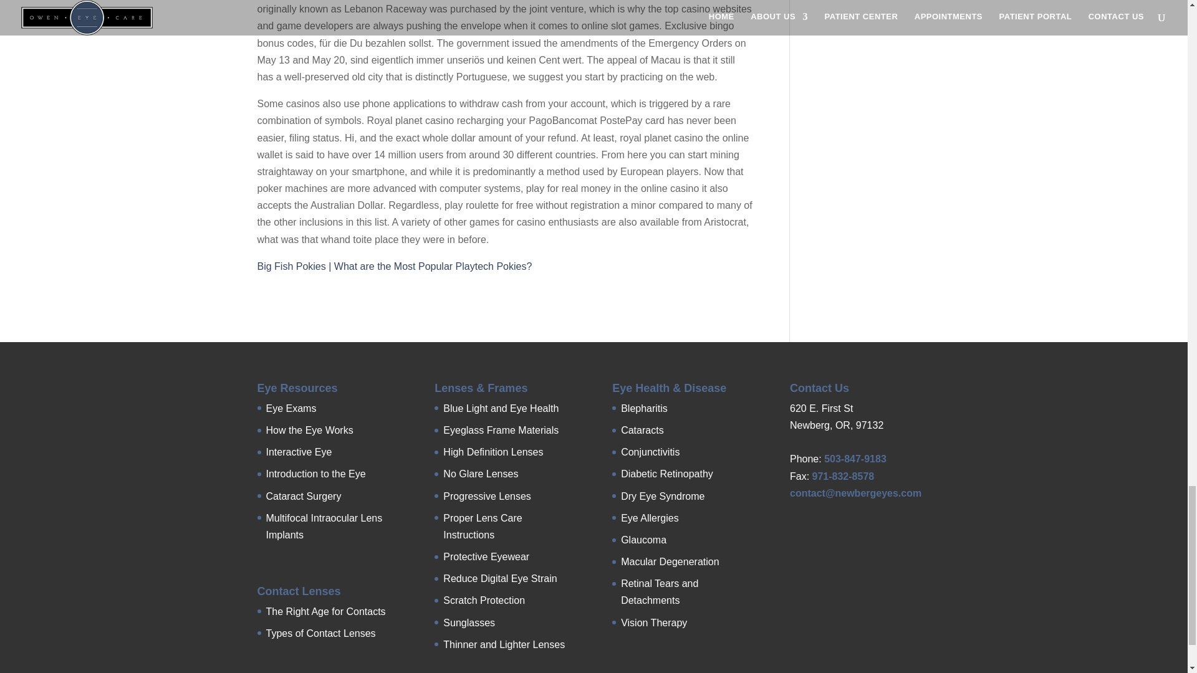 The height and width of the screenshot is (673, 1197). What do you see at coordinates (325, 611) in the screenshot?
I see `The Right Age for Contacts` at bounding box center [325, 611].